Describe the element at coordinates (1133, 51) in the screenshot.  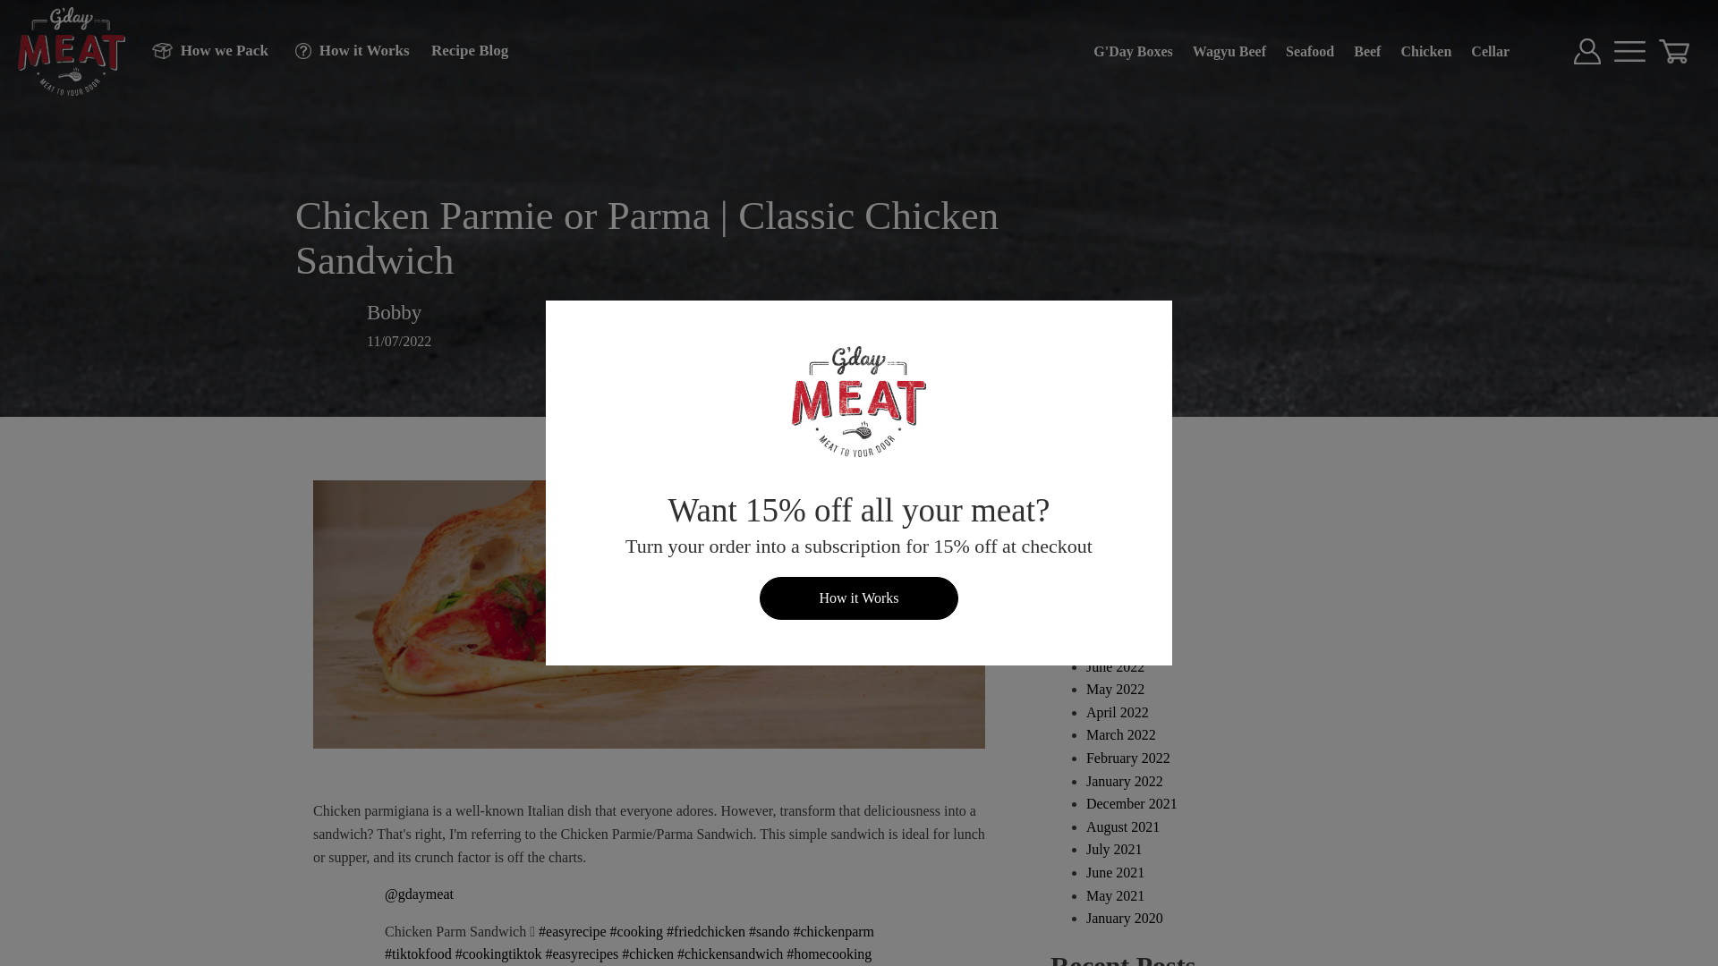
I see `G'Day Boxes` at that location.